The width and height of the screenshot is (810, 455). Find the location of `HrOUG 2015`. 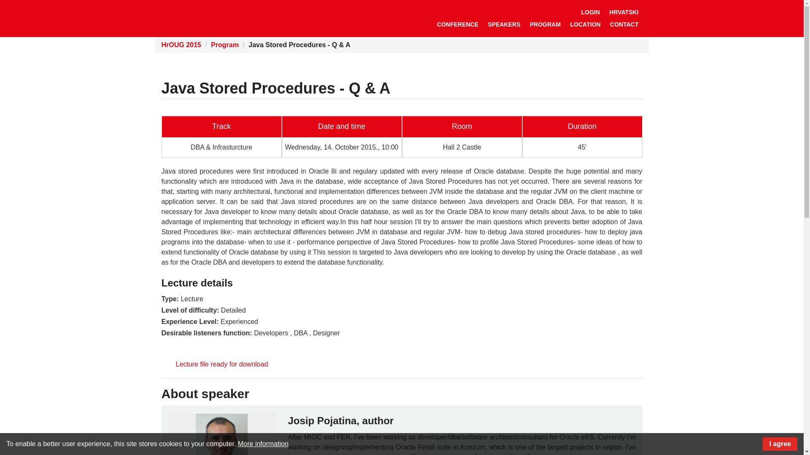

HrOUG 2015 is located at coordinates (181, 45).